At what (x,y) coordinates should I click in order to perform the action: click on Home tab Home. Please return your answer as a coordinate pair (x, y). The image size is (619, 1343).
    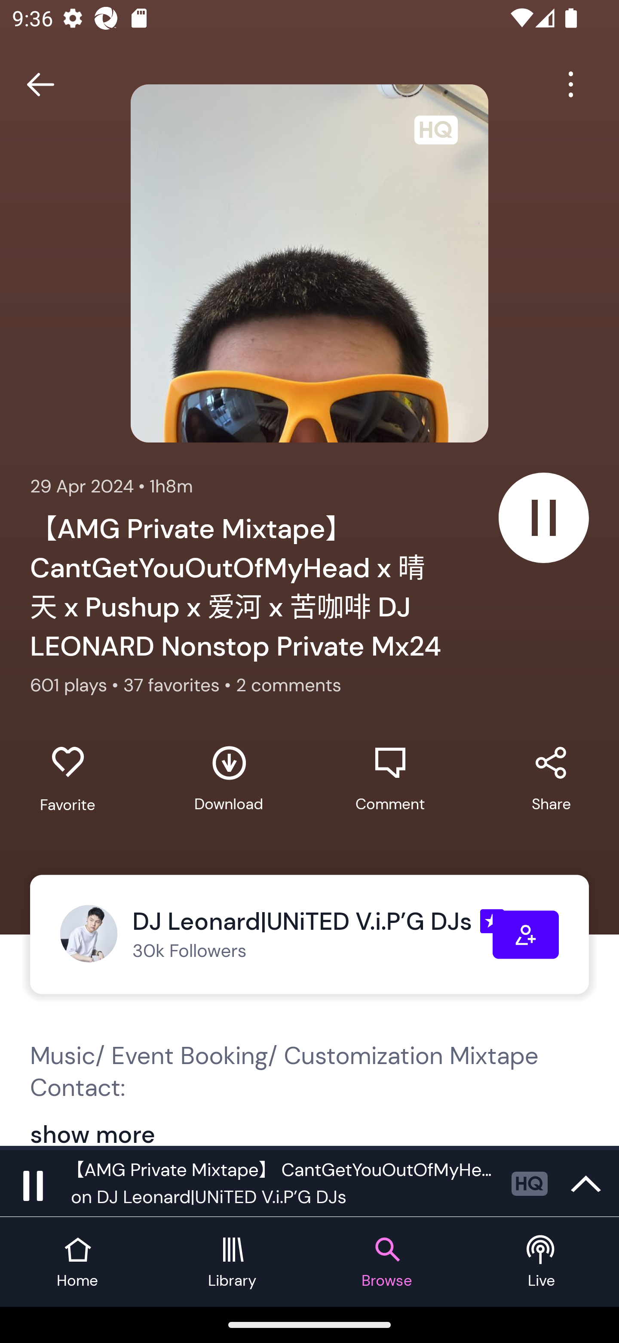
    Looking at the image, I should click on (77, 1262).